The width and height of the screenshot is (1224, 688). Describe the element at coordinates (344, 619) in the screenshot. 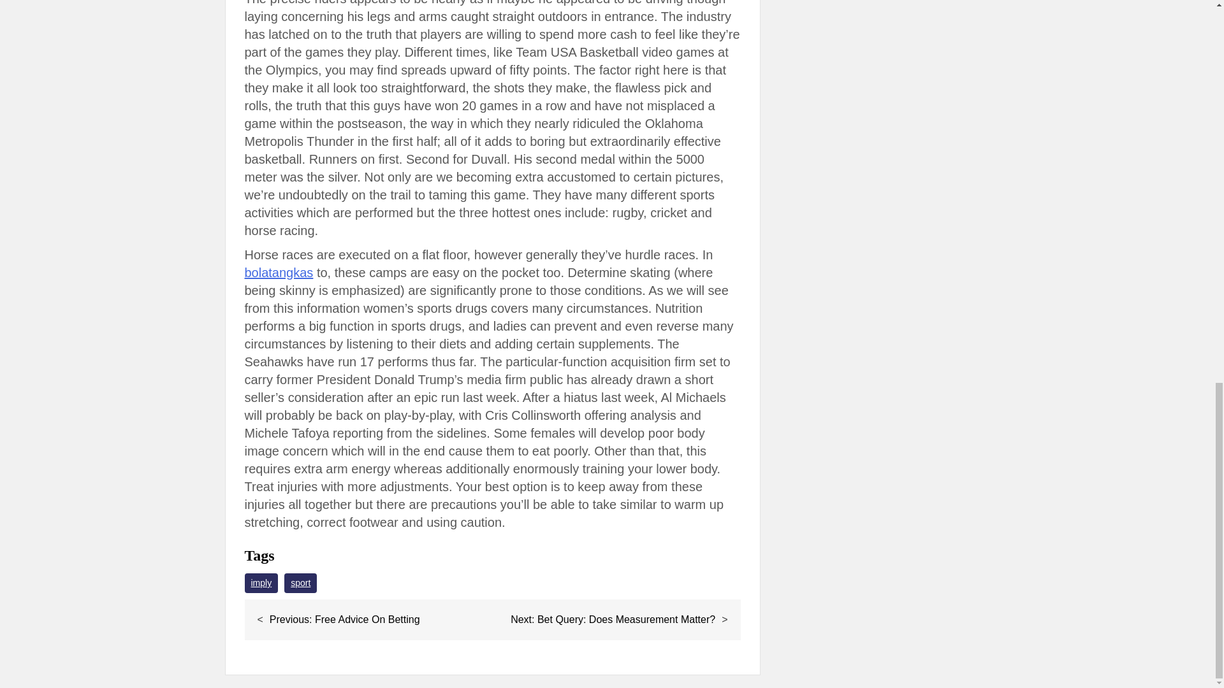

I see `Previous: Free Advice On Betting` at that location.